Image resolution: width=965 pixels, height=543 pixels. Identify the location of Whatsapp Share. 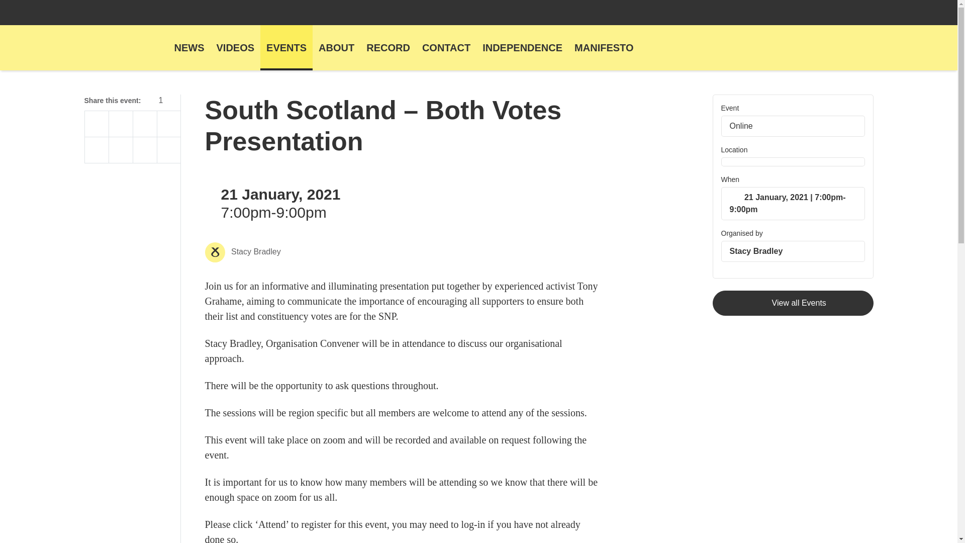
(145, 124).